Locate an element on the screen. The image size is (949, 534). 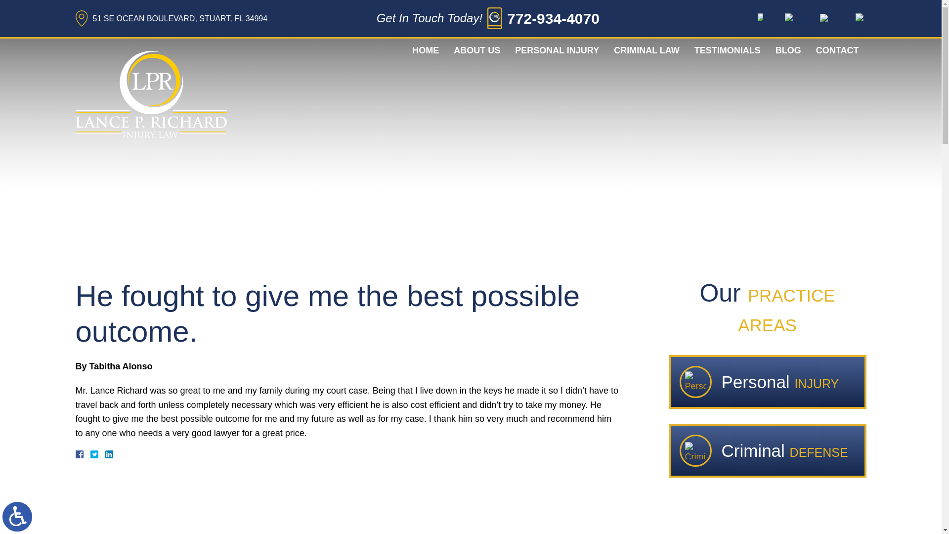
51 SE OCEAN BOULEVARD, STUART, FL 34994 is located at coordinates (171, 18).